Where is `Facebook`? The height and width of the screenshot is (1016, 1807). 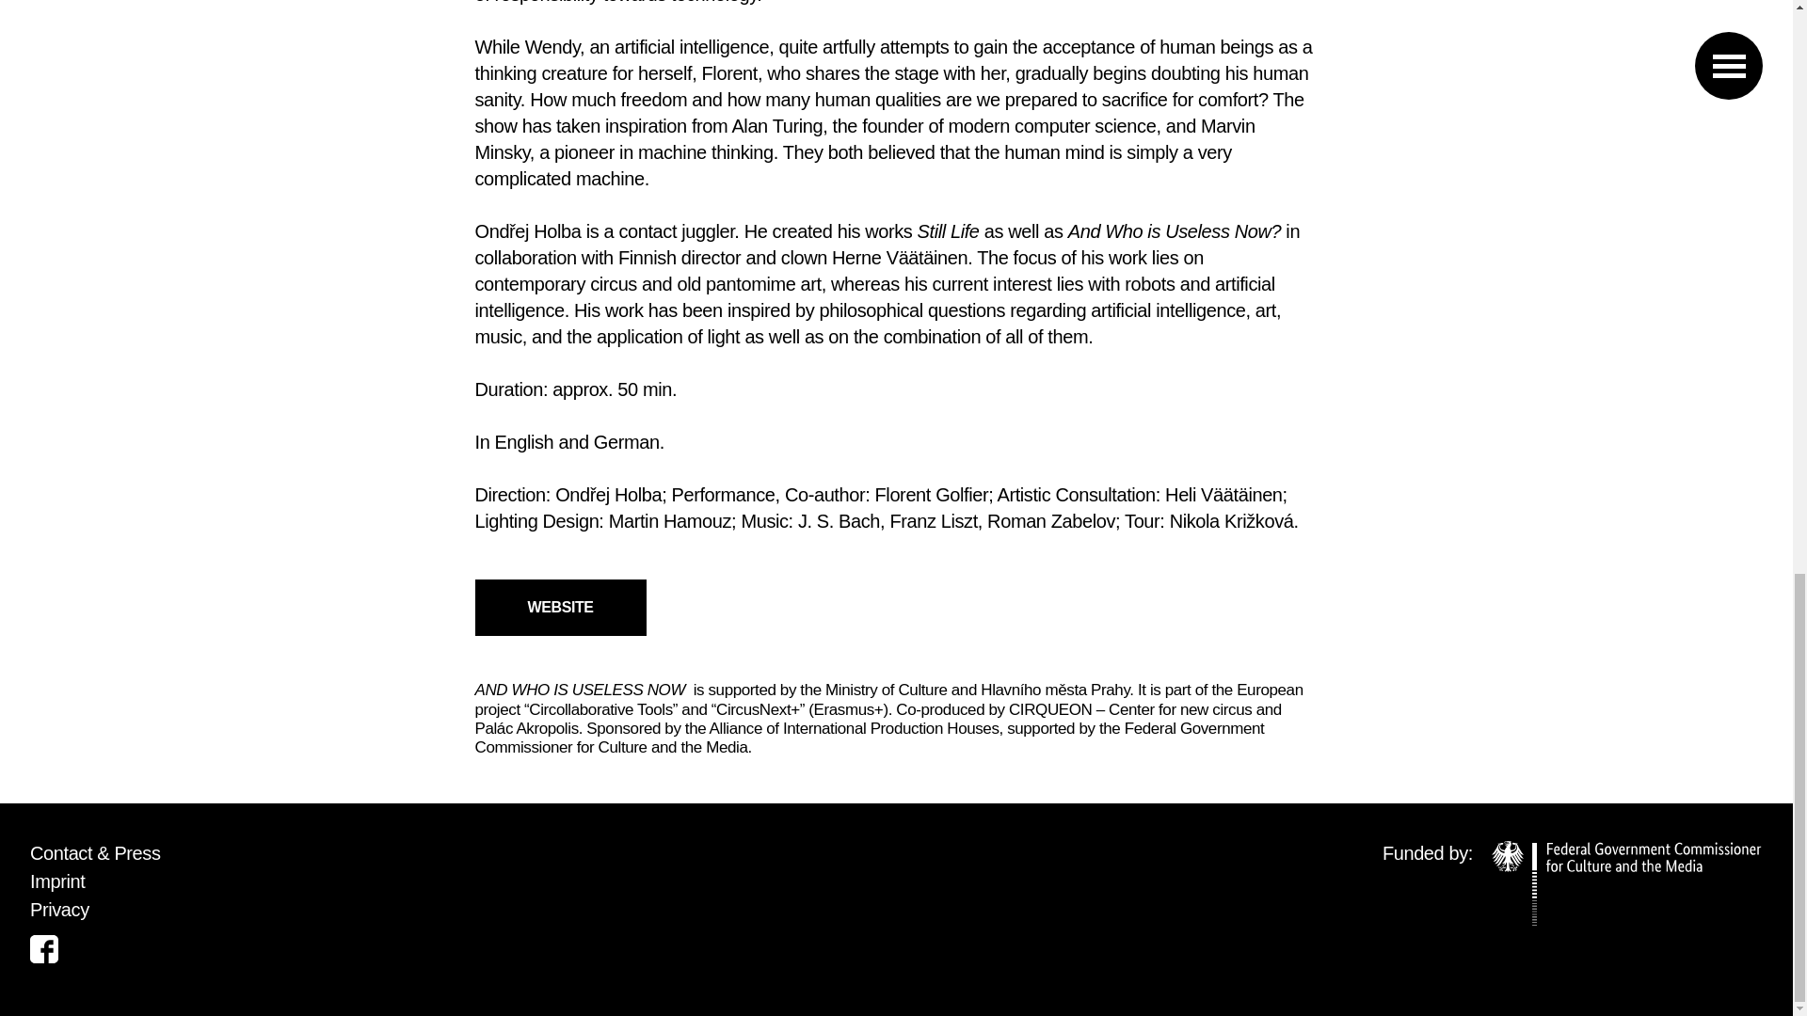
Facebook is located at coordinates (43, 948).